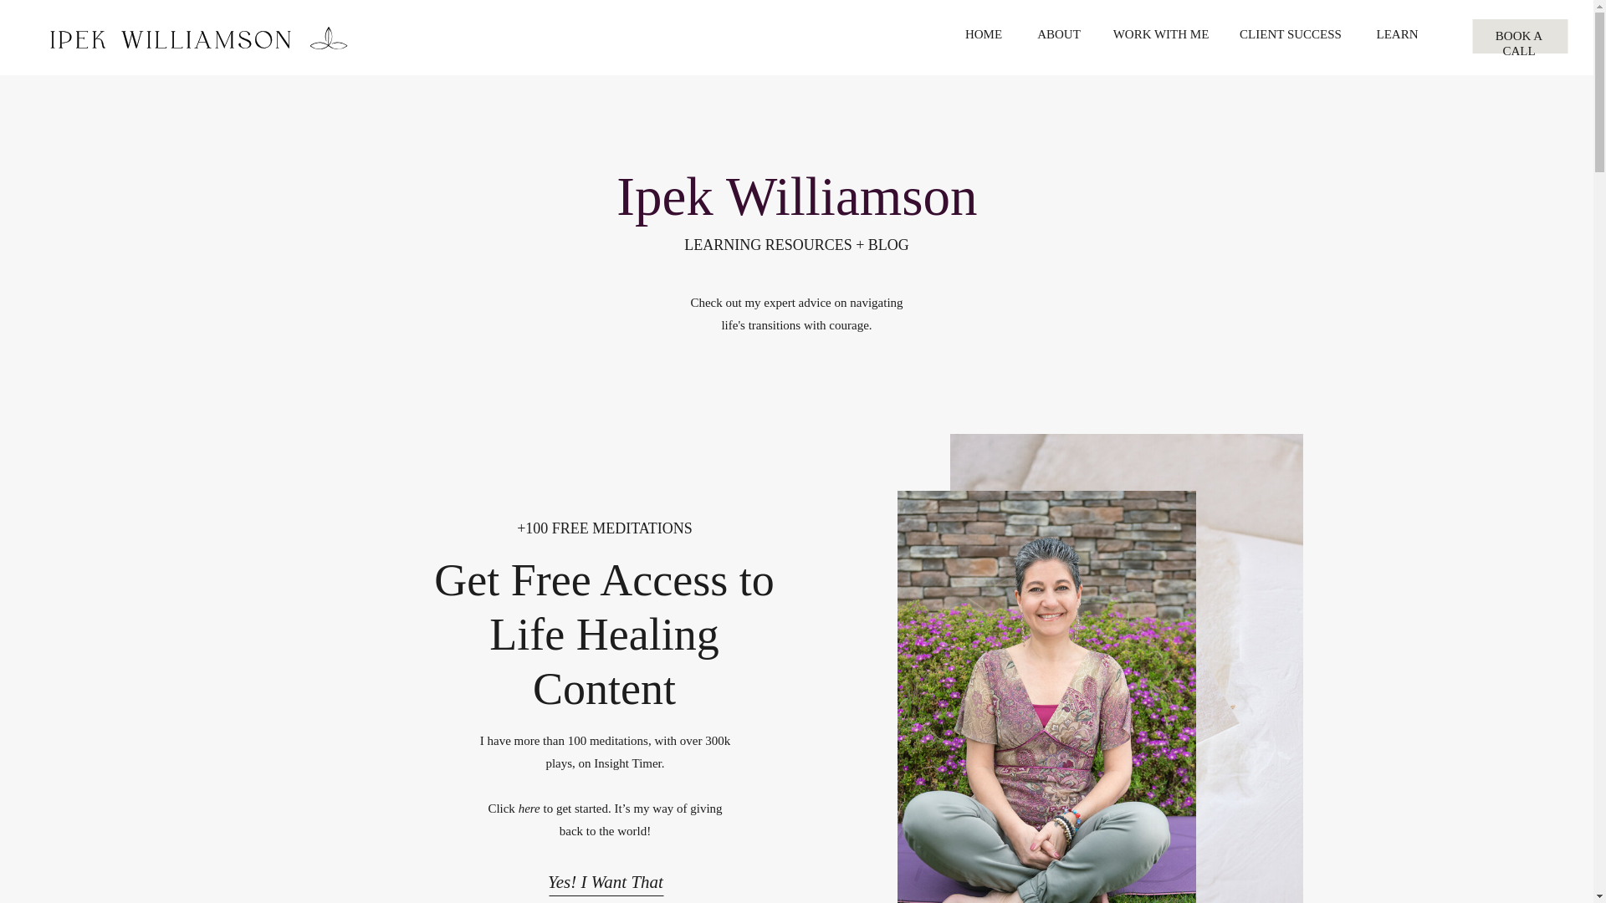  Describe the element at coordinates (1519, 38) in the screenshot. I see `BOOK A CALL` at that location.